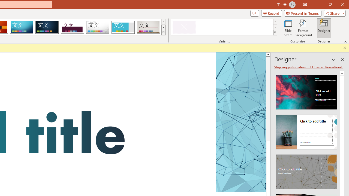  What do you see at coordinates (47, 27) in the screenshot?
I see `Damask` at bounding box center [47, 27].